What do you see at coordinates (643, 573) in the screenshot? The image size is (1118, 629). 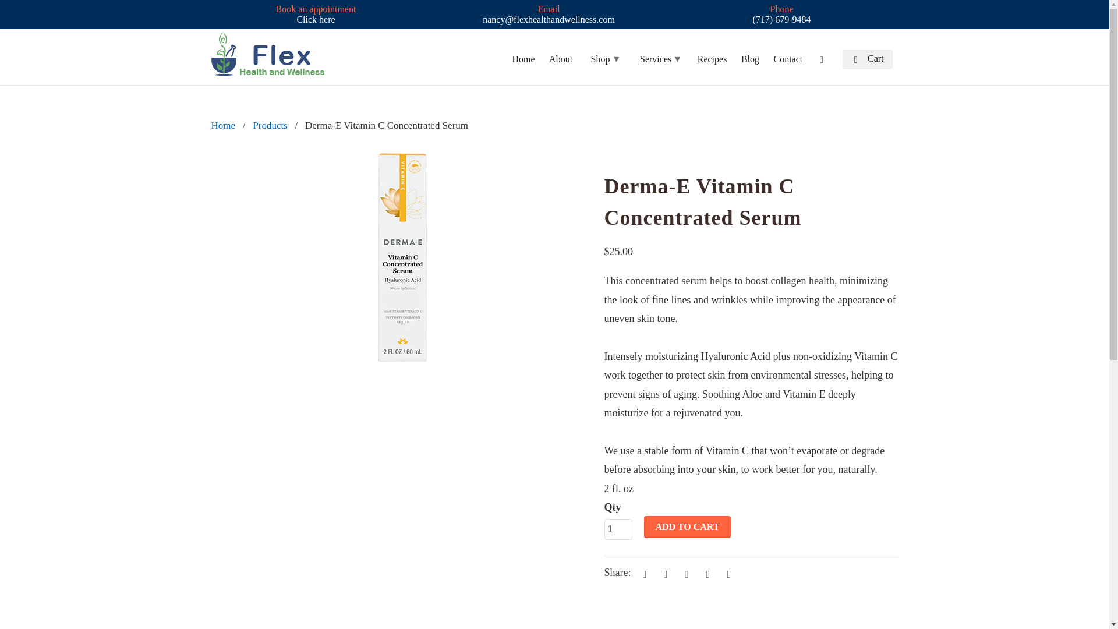 I see `Share this on Twitter` at bounding box center [643, 573].